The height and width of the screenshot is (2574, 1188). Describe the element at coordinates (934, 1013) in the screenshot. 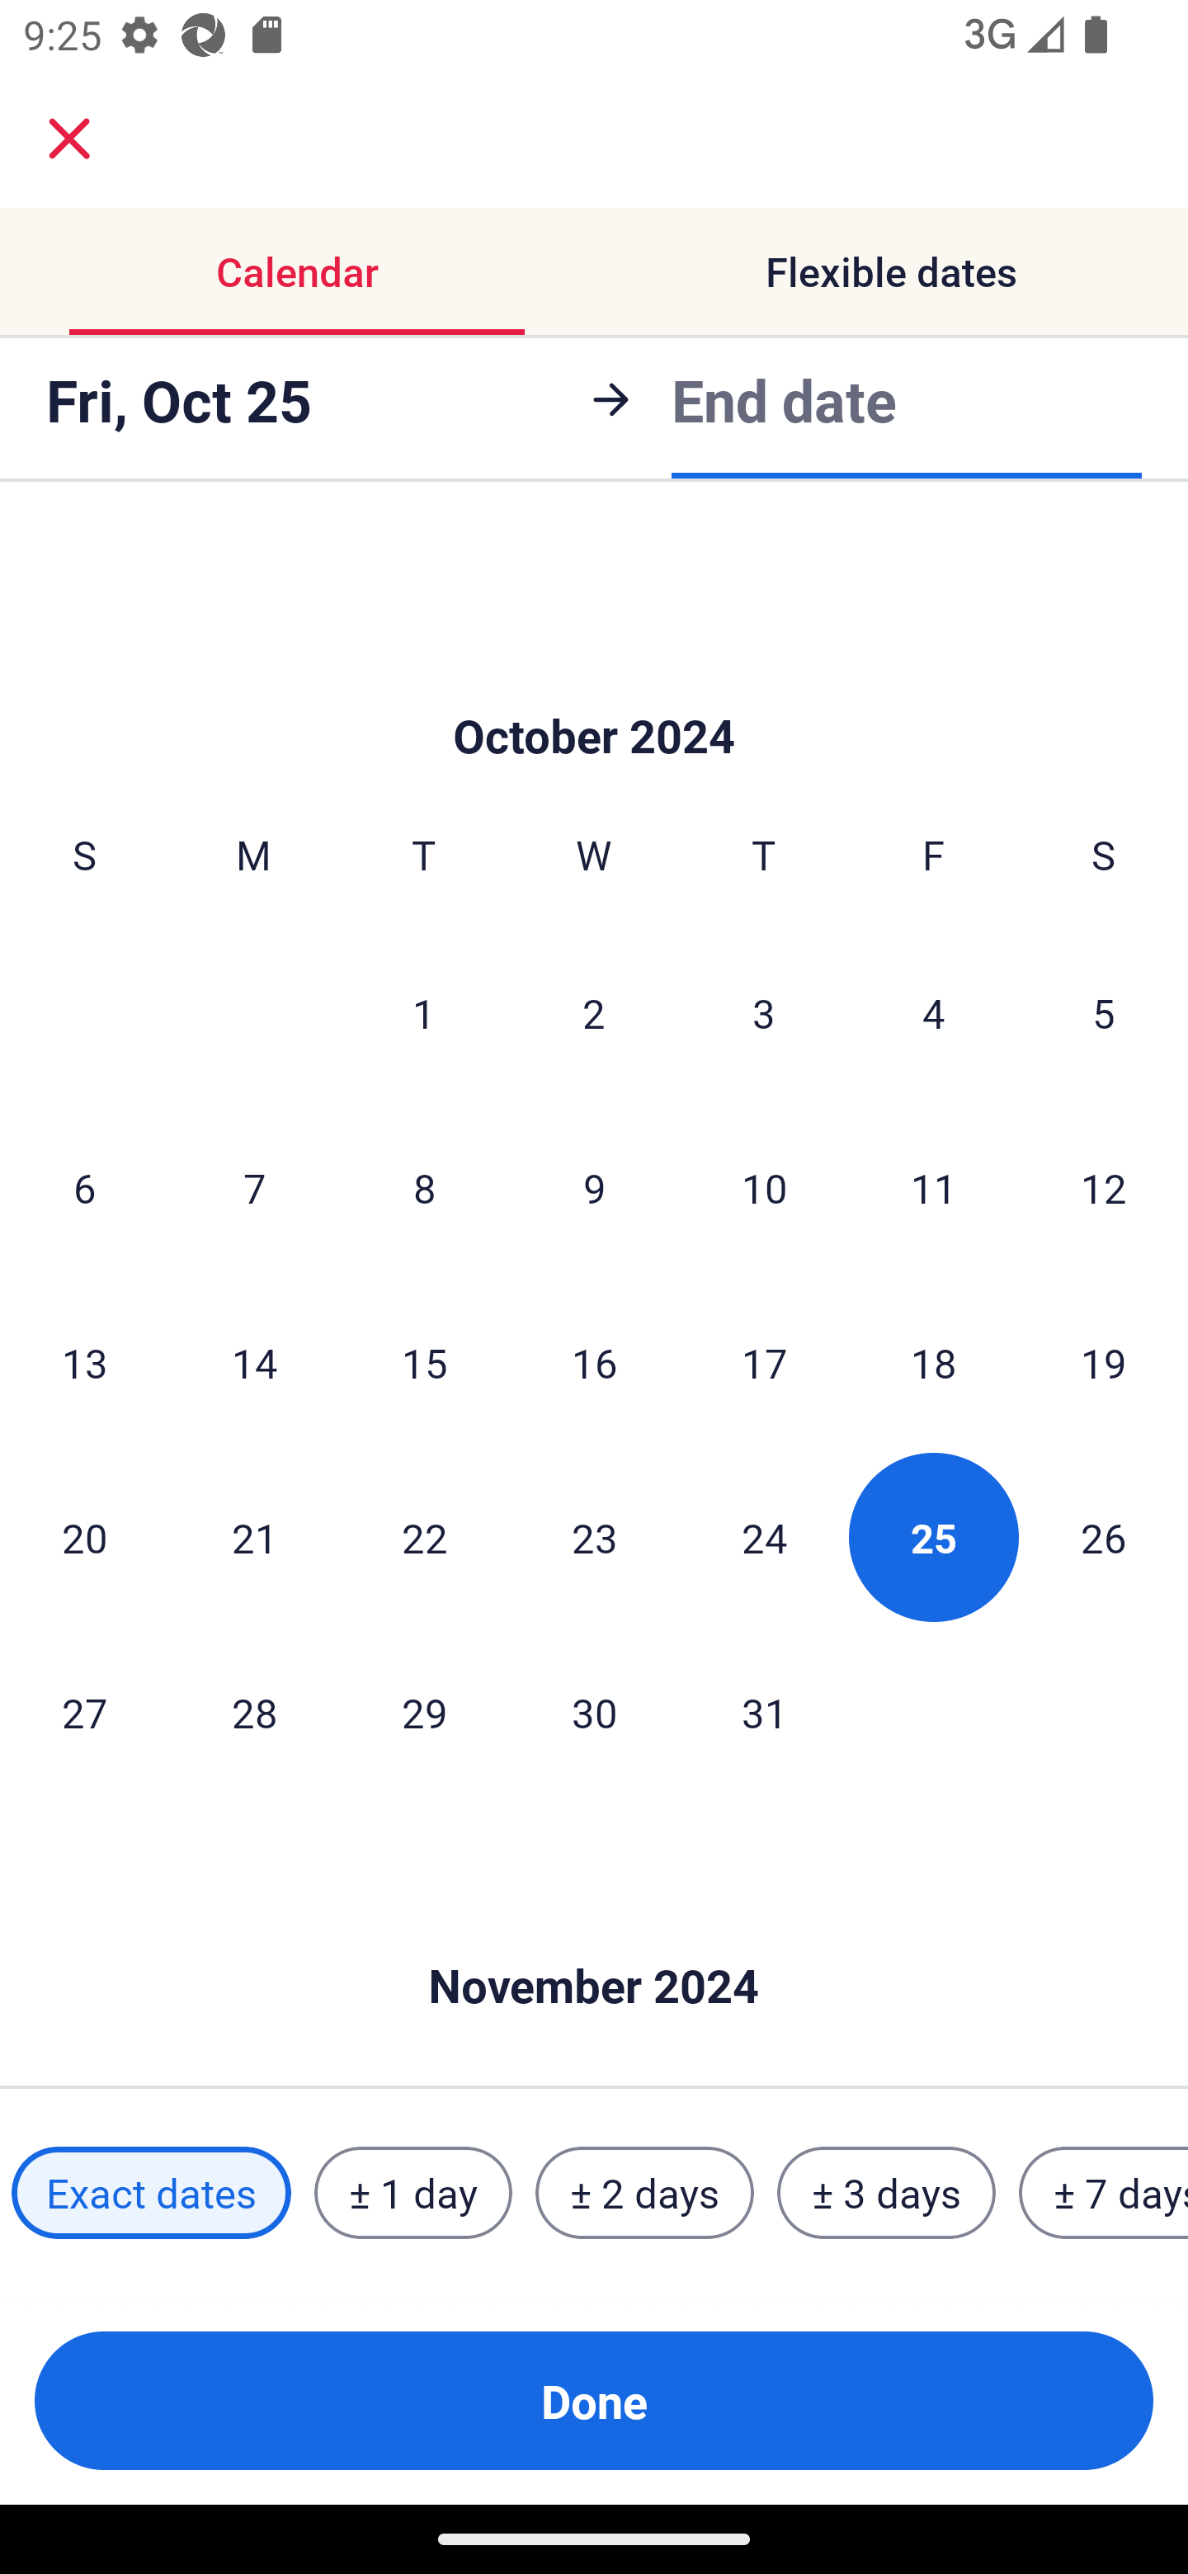

I see `4 Friday, October 4, 2024` at that location.